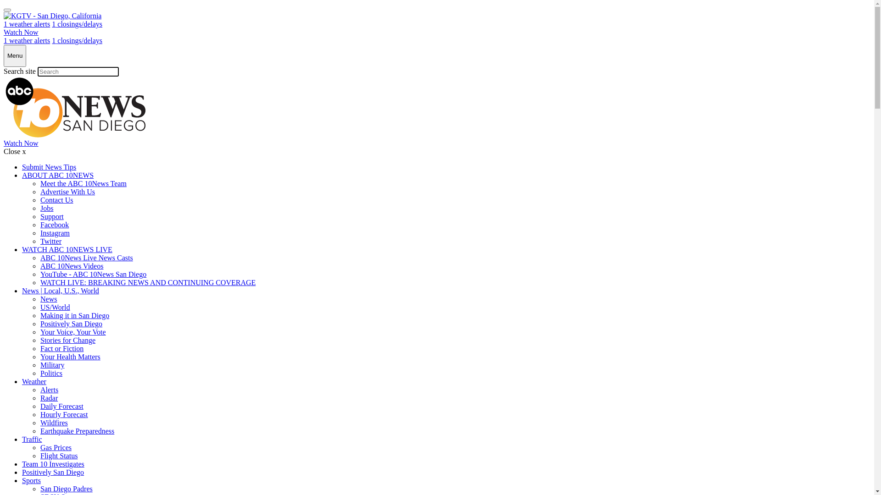  I want to click on Daily Forecast, so click(62, 406).